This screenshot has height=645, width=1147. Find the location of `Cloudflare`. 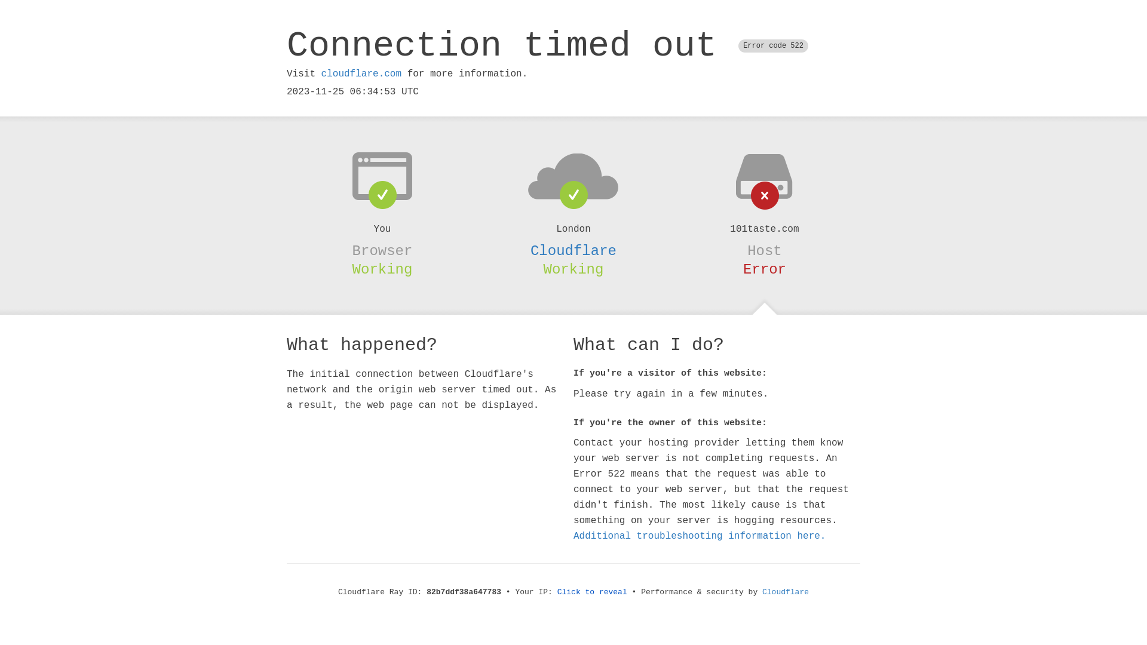

Cloudflare is located at coordinates (573, 251).